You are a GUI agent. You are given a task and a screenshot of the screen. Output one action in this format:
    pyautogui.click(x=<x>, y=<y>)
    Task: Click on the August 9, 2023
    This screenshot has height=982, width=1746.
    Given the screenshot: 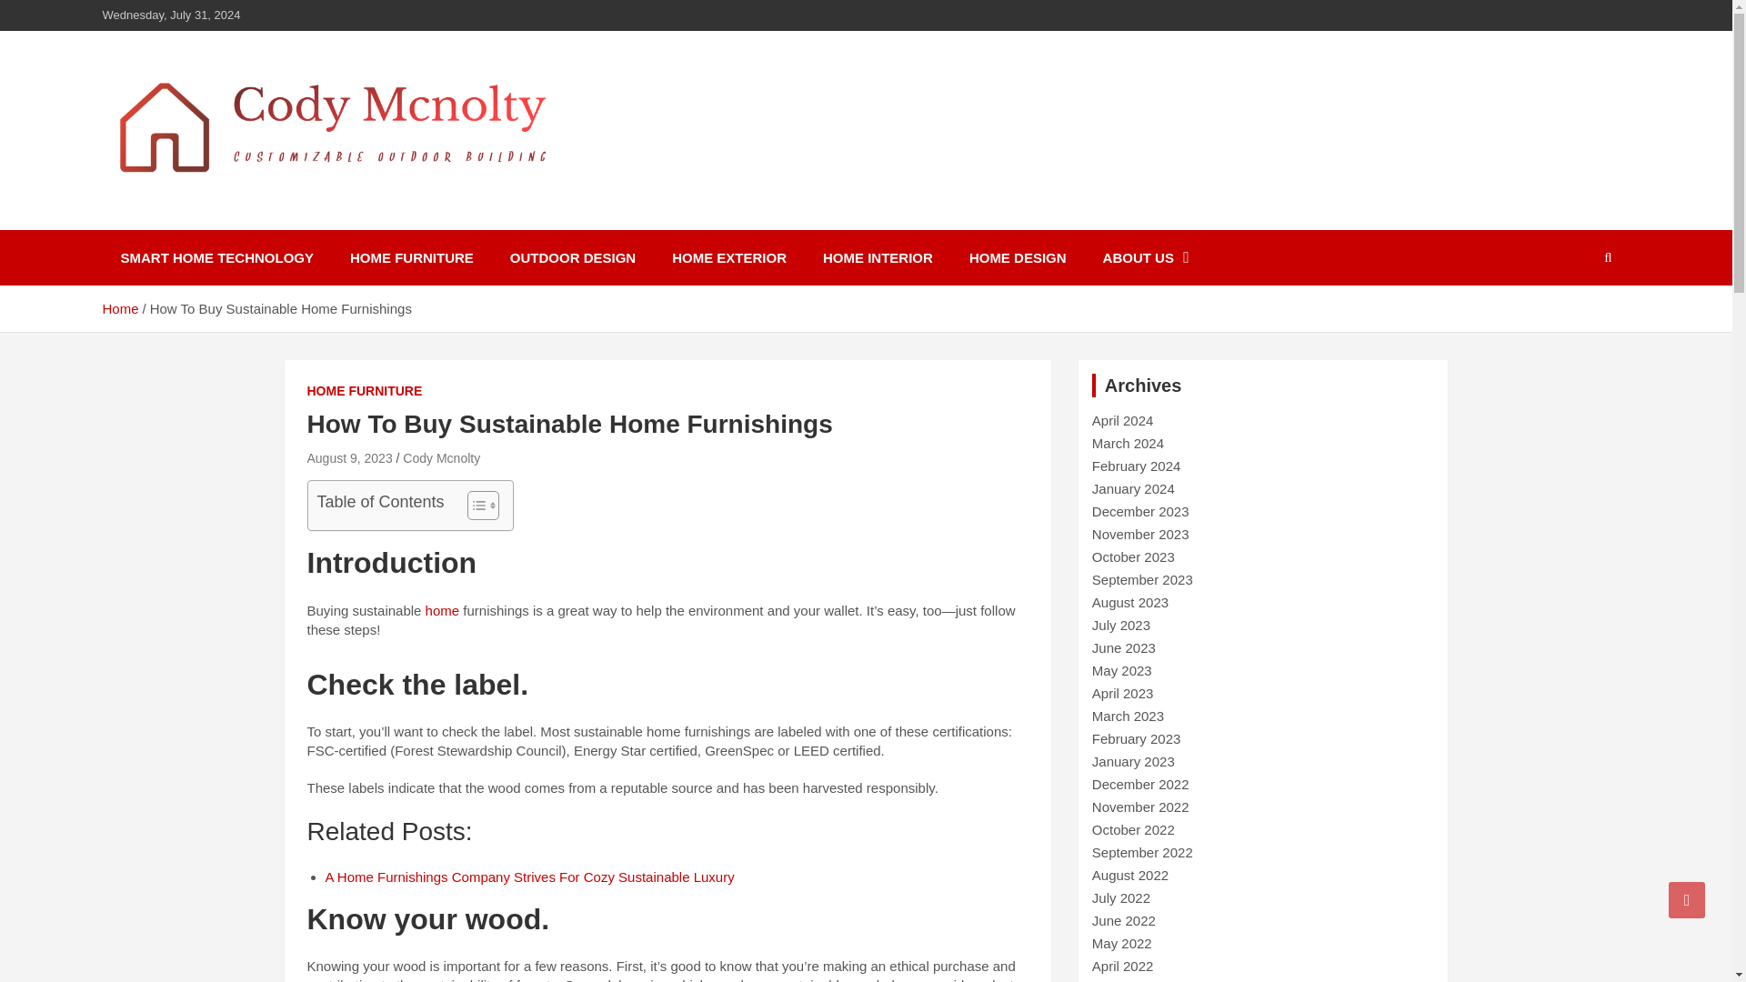 What is the action you would take?
    pyautogui.click(x=349, y=457)
    